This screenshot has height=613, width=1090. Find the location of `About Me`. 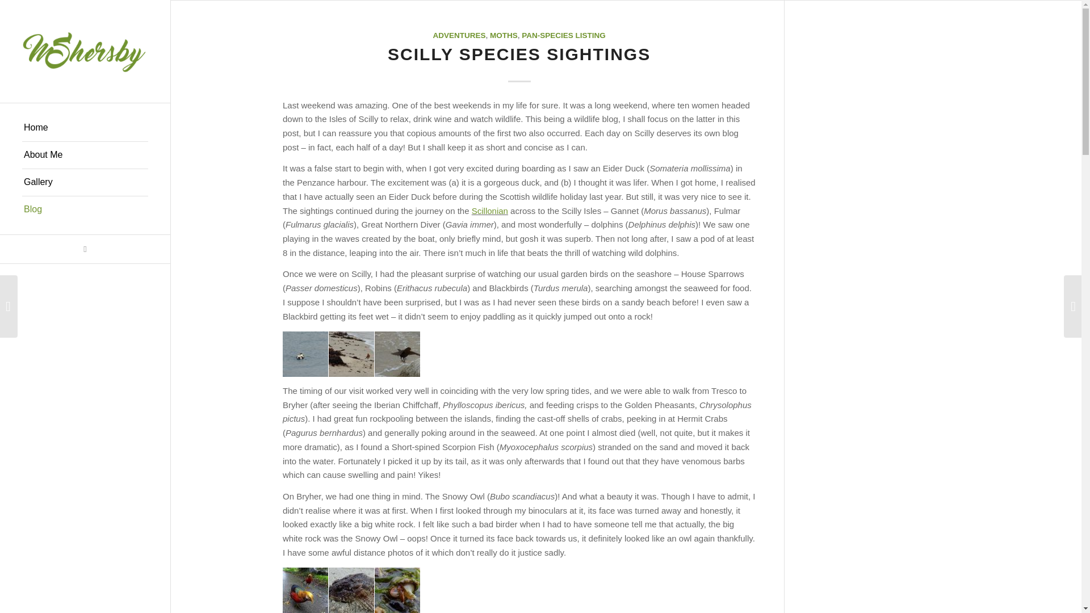

About Me is located at coordinates (85, 156).